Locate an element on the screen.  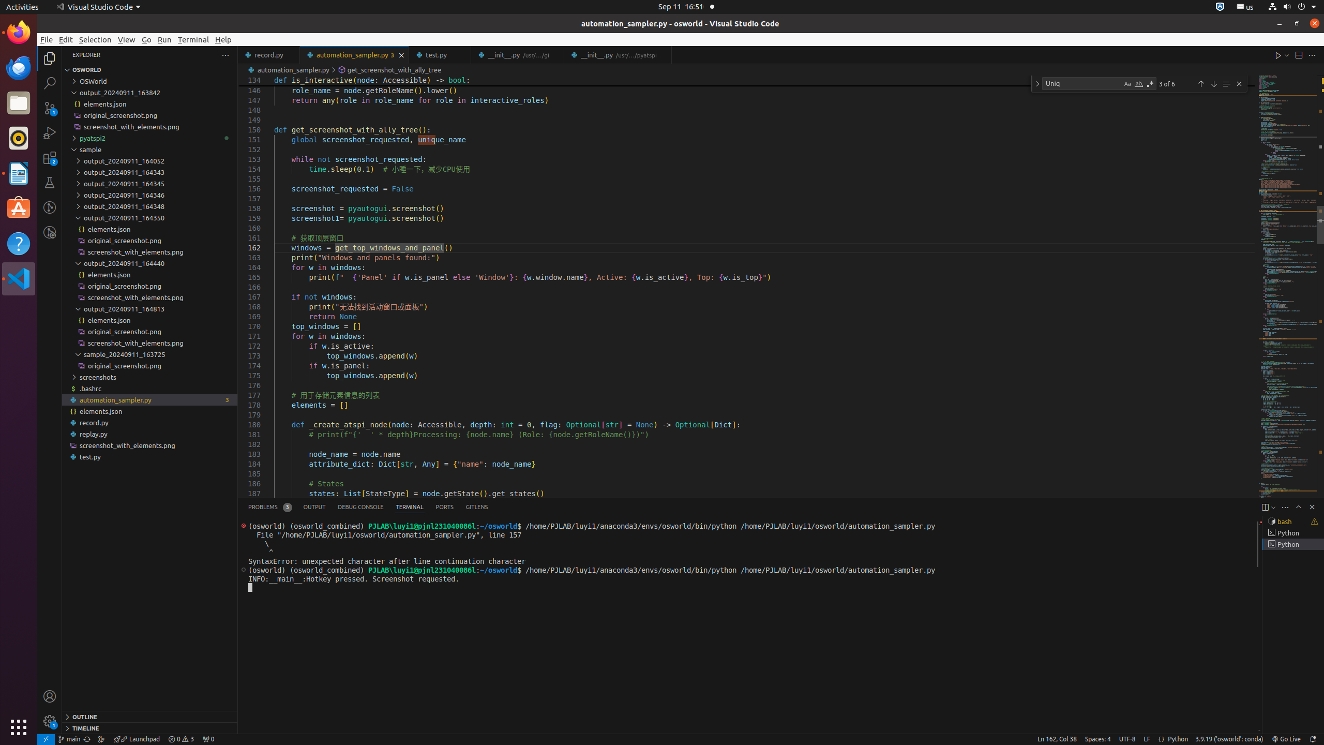
test.py is located at coordinates (150, 456).